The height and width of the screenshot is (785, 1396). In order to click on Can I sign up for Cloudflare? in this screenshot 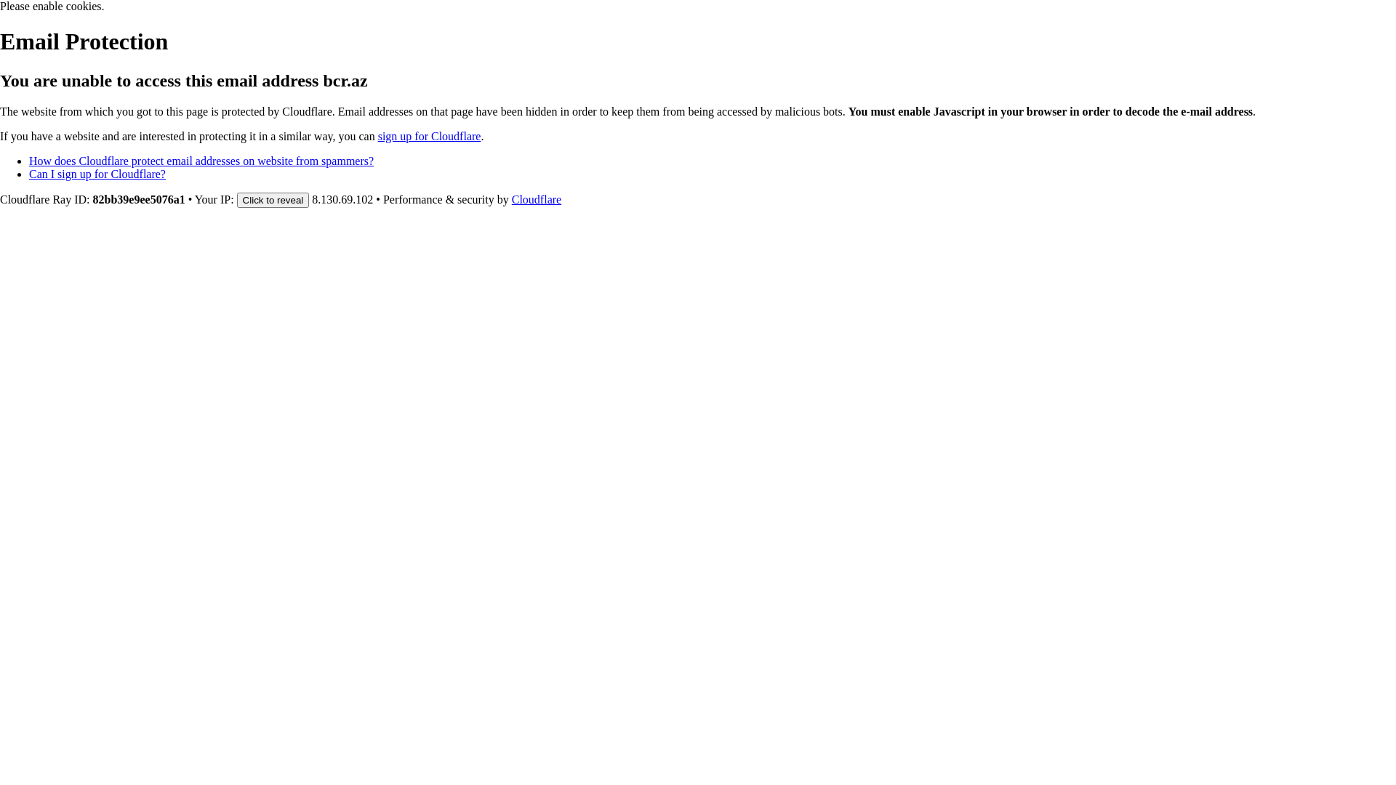, I will do `click(97, 174)`.